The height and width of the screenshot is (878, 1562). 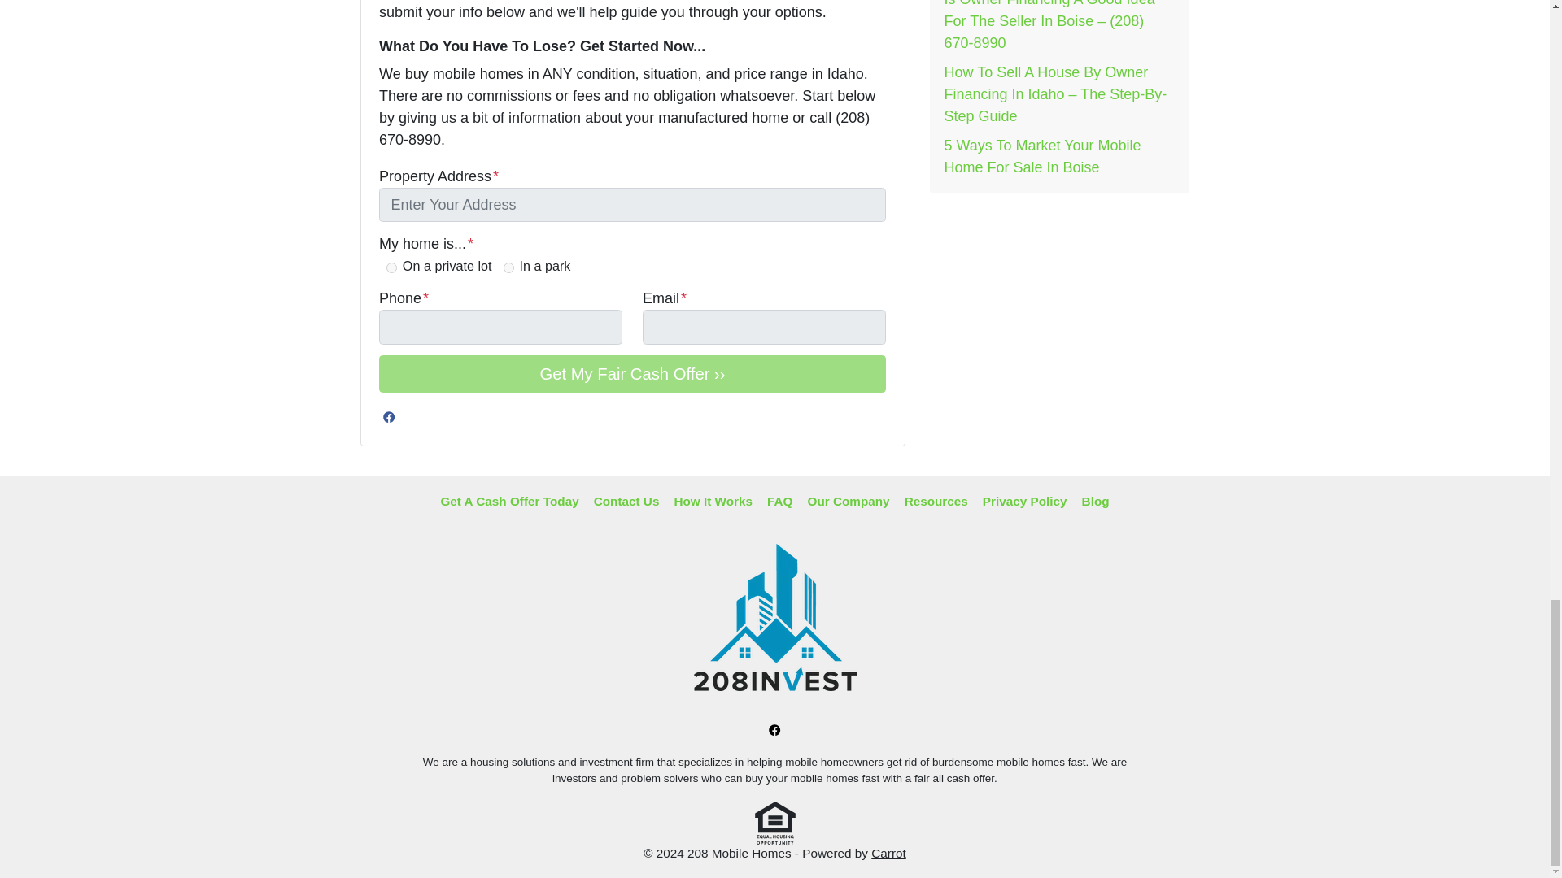 What do you see at coordinates (626, 502) in the screenshot?
I see `Contact Us` at bounding box center [626, 502].